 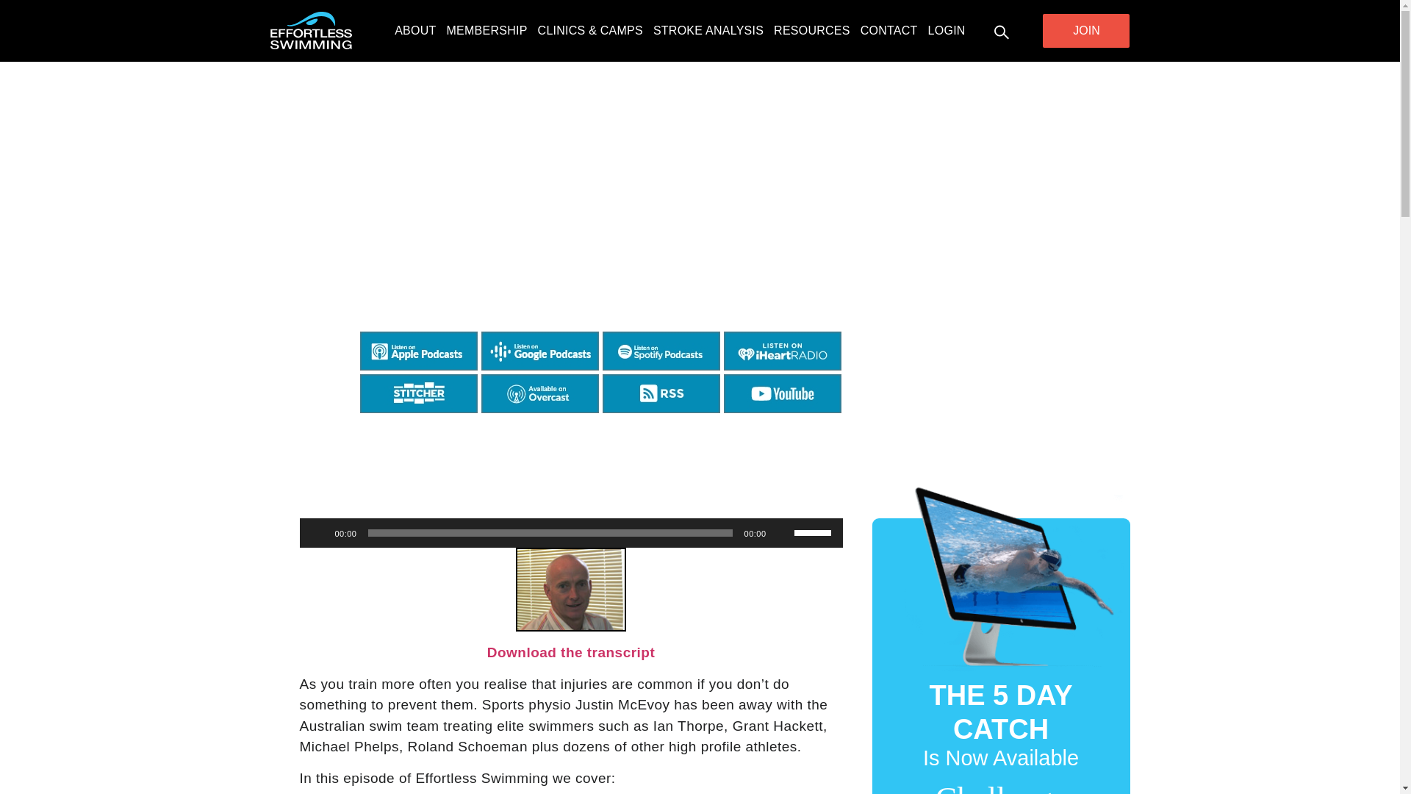 I want to click on ABOUT, so click(x=415, y=31).